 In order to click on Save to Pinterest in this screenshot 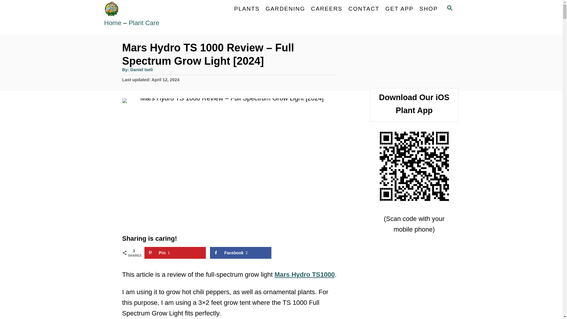, I will do `click(175, 253)`.